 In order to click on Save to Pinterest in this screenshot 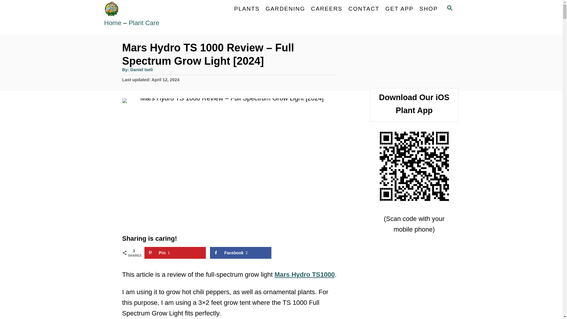, I will do `click(175, 253)`.